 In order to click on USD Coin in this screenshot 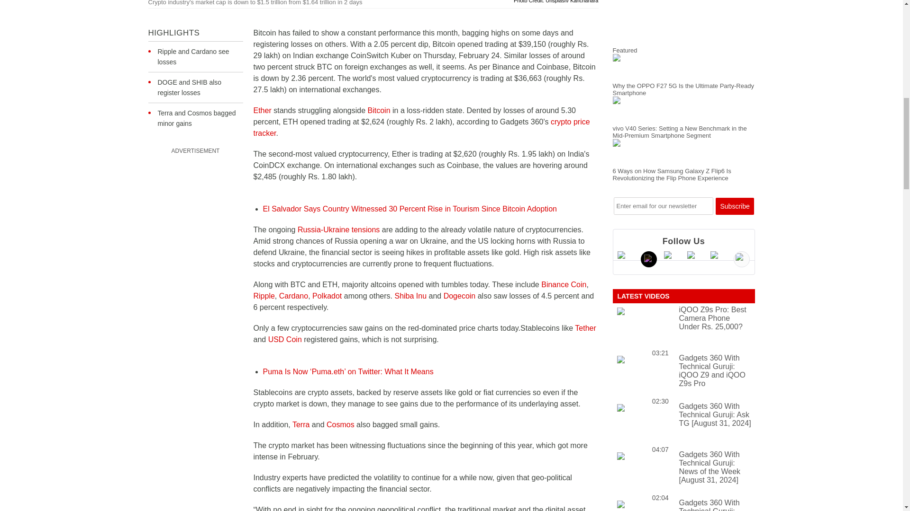, I will do `click(285, 339)`.